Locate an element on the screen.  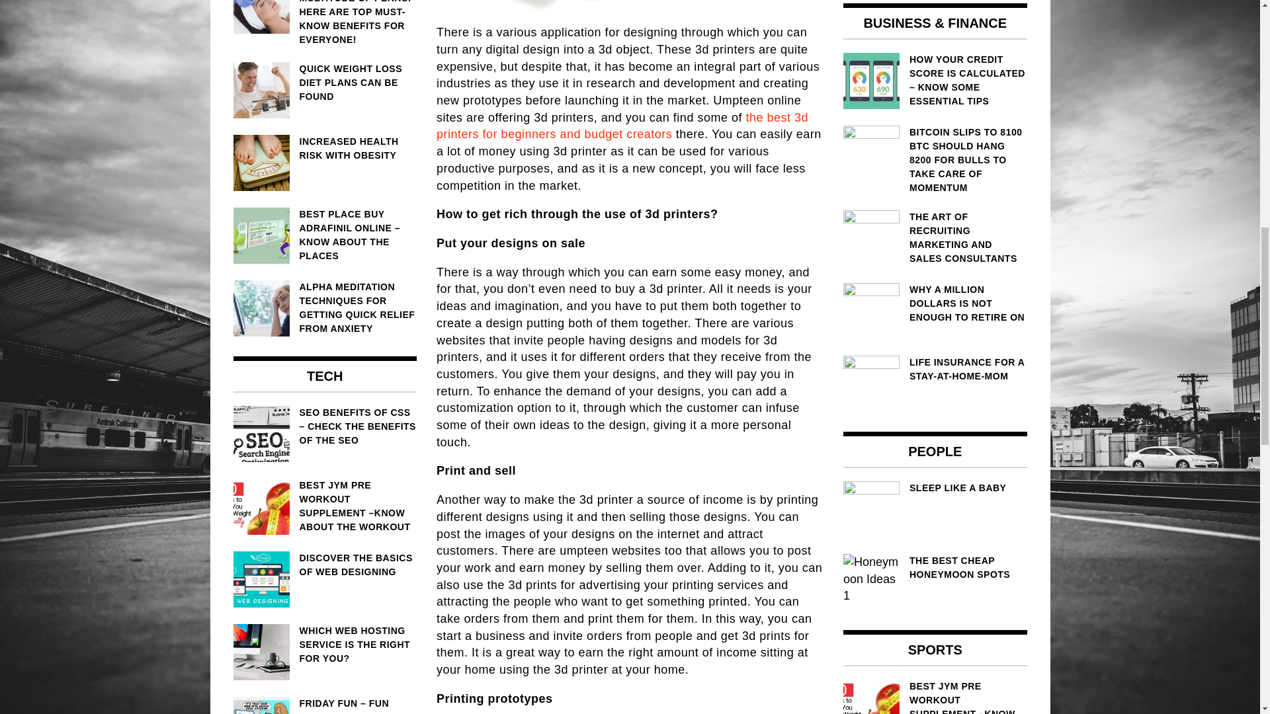
DISCOVER THE BASICS OF WEB DESIGNING is located at coordinates (324, 565).